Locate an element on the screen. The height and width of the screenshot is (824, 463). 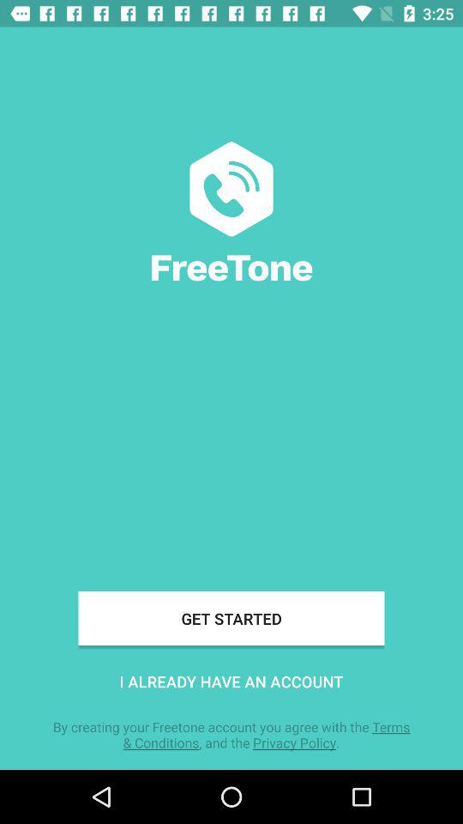
turn off the icon above by creating your icon is located at coordinates (231, 682).